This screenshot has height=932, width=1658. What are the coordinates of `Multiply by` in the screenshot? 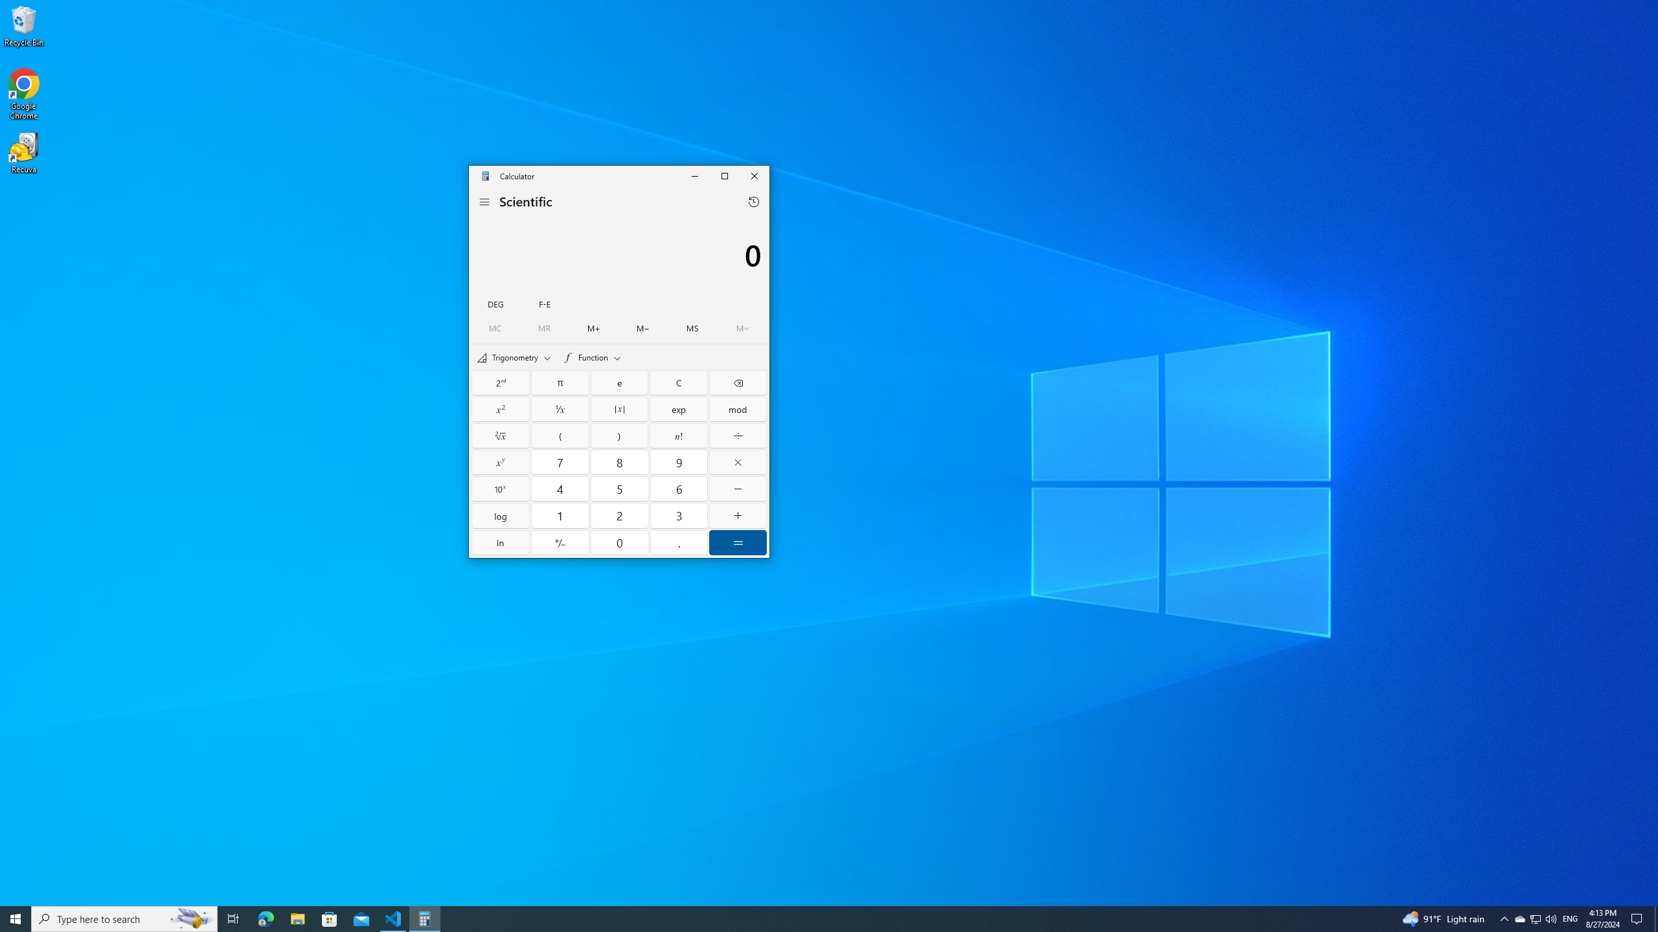 It's located at (737, 462).